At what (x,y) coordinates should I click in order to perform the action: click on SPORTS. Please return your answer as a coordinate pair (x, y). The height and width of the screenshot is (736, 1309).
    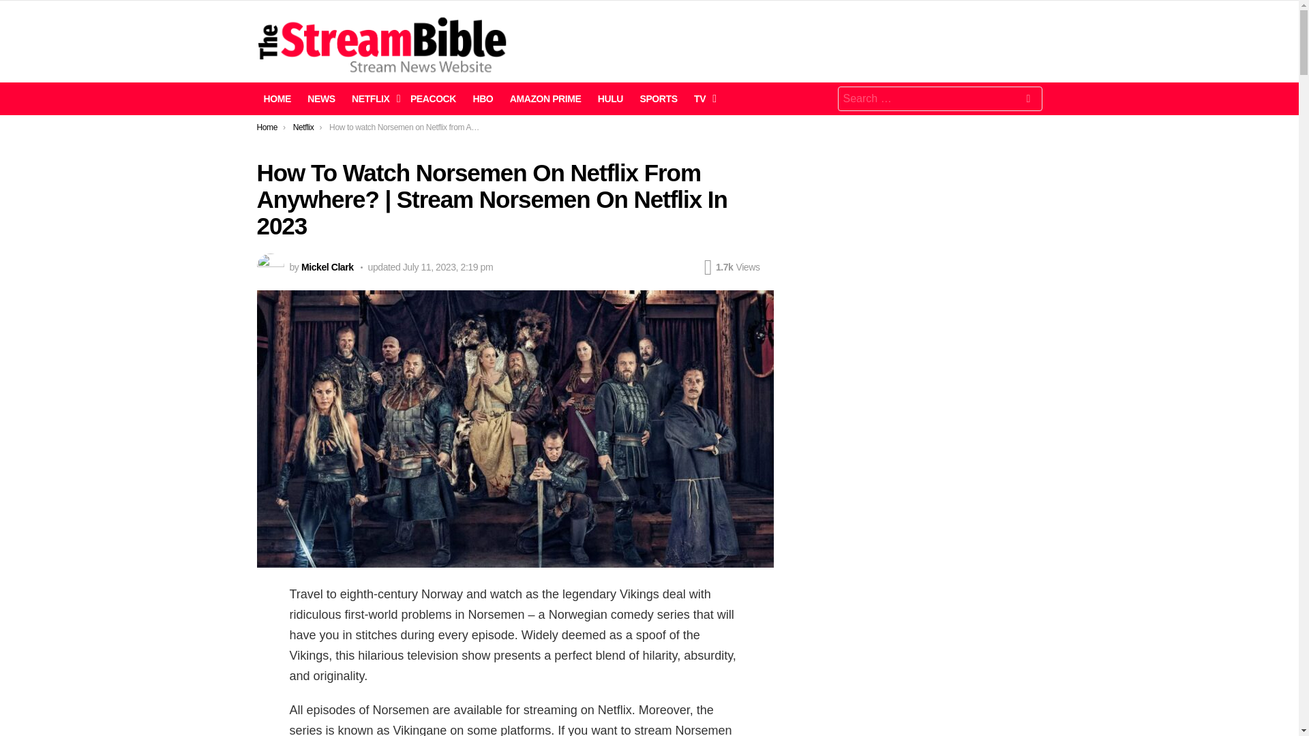
    Looking at the image, I should click on (657, 98).